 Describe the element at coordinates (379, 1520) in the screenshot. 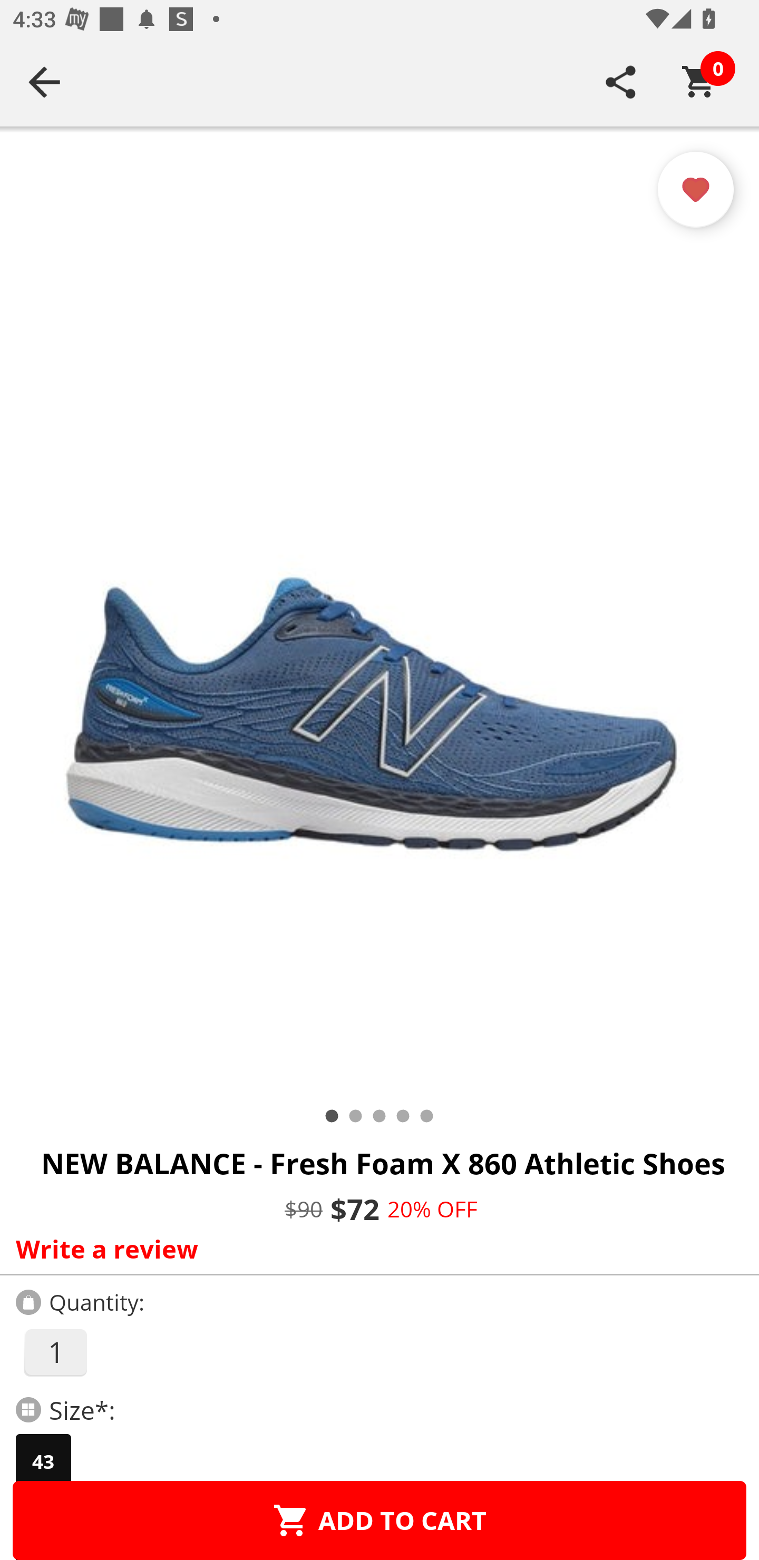

I see `ADD TO CART` at that location.